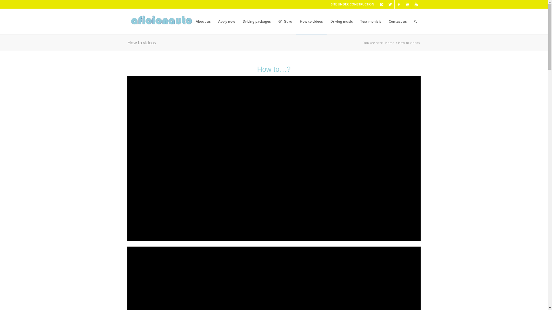  I want to click on About us, so click(203, 22).